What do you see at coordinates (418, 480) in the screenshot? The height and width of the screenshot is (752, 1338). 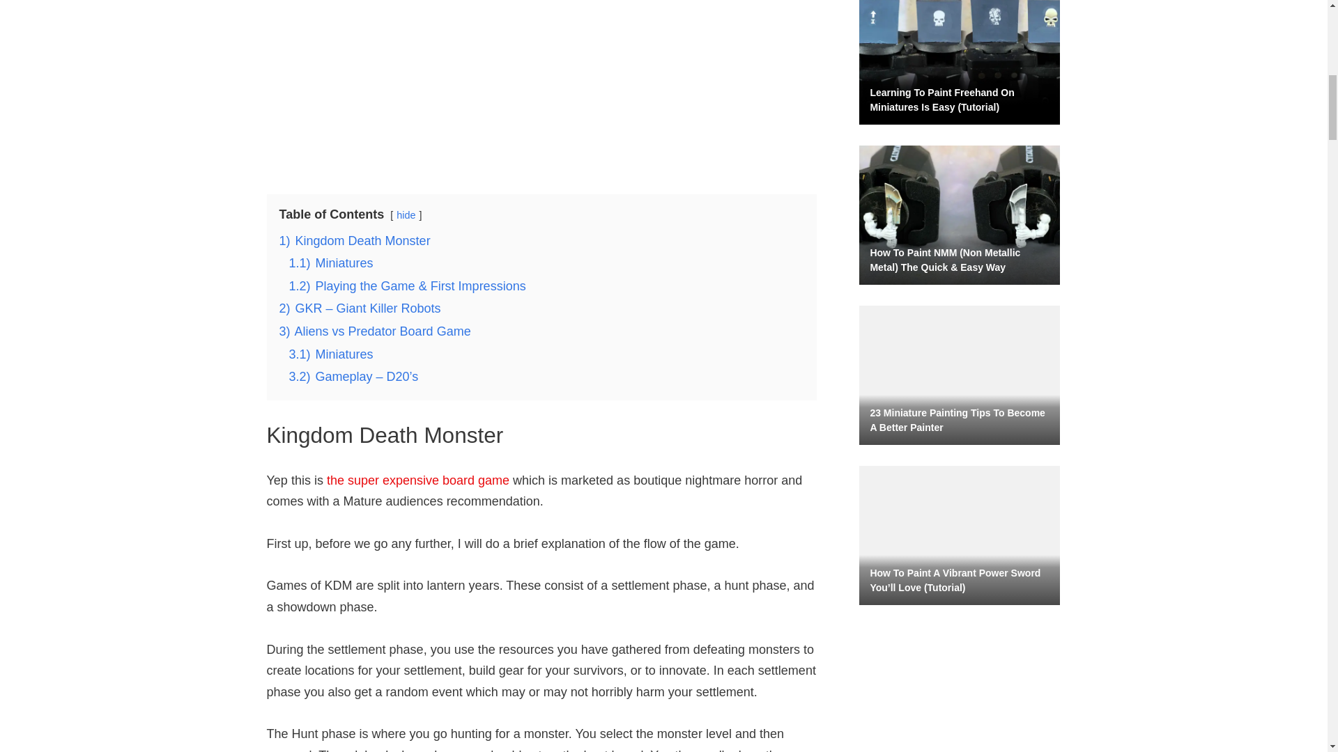 I see `the super expensive board game` at bounding box center [418, 480].